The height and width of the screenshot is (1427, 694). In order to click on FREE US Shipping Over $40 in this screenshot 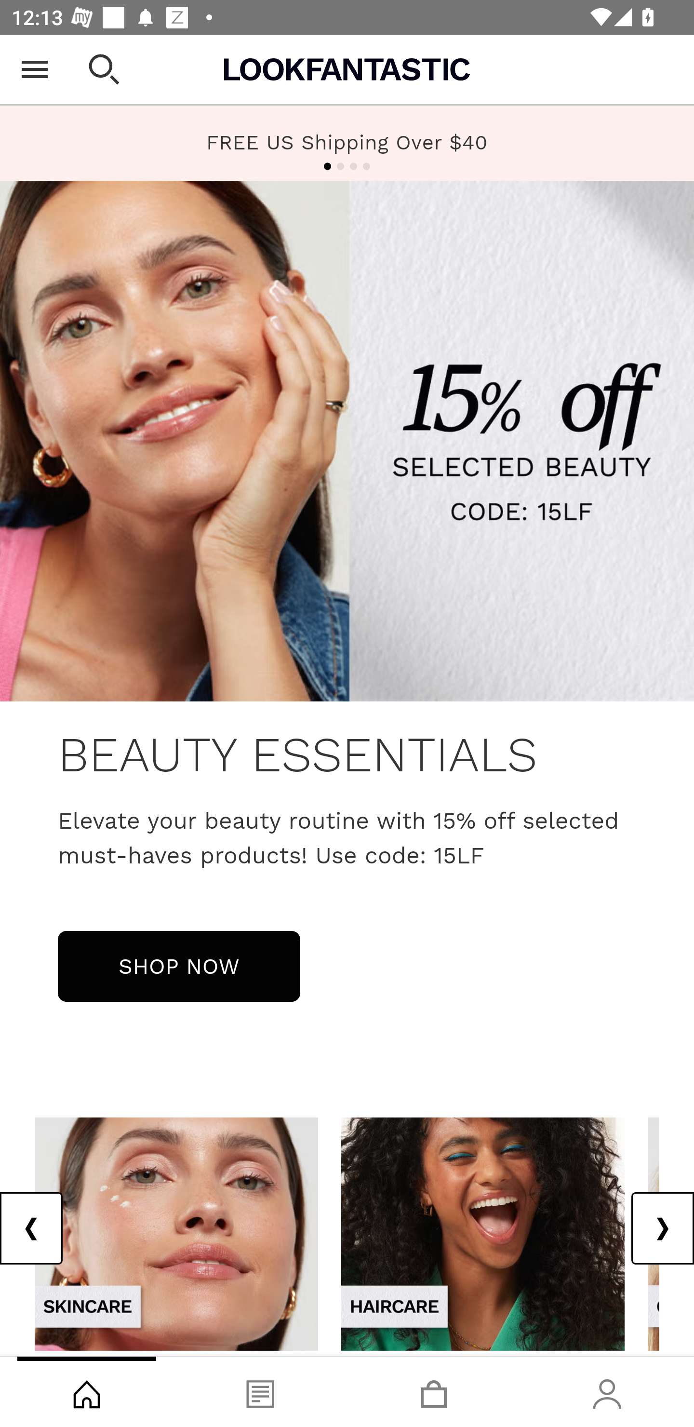, I will do `click(347, 142)`.